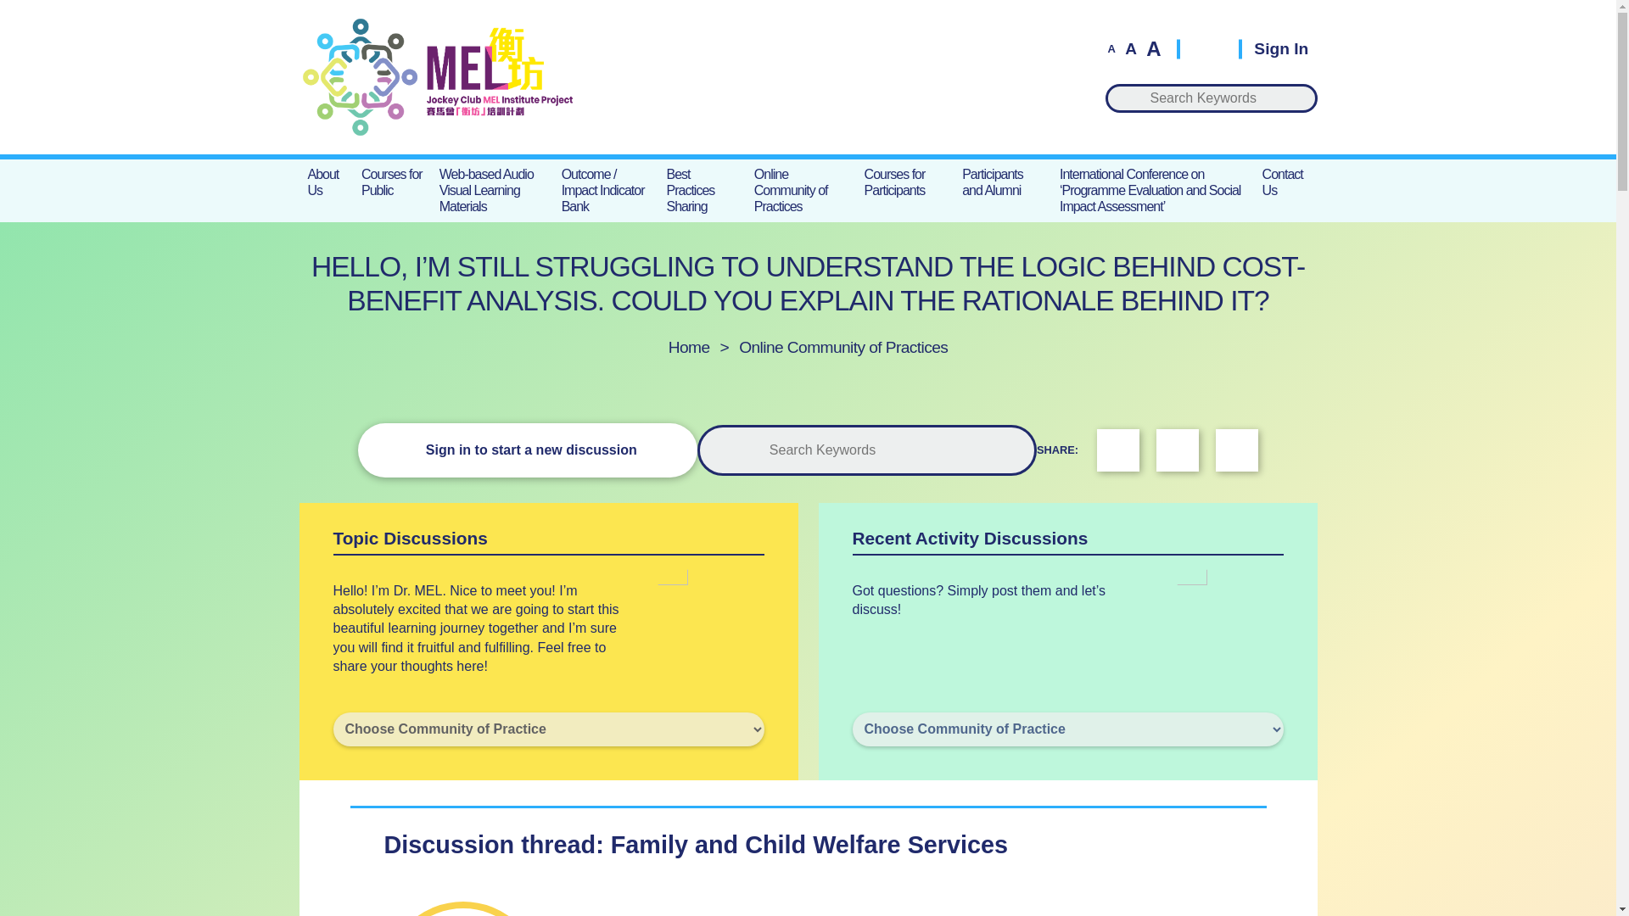 Image resolution: width=1629 pixels, height=916 pixels. What do you see at coordinates (1273, 47) in the screenshot?
I see `Sign In` at bounding box center [1273, 47].